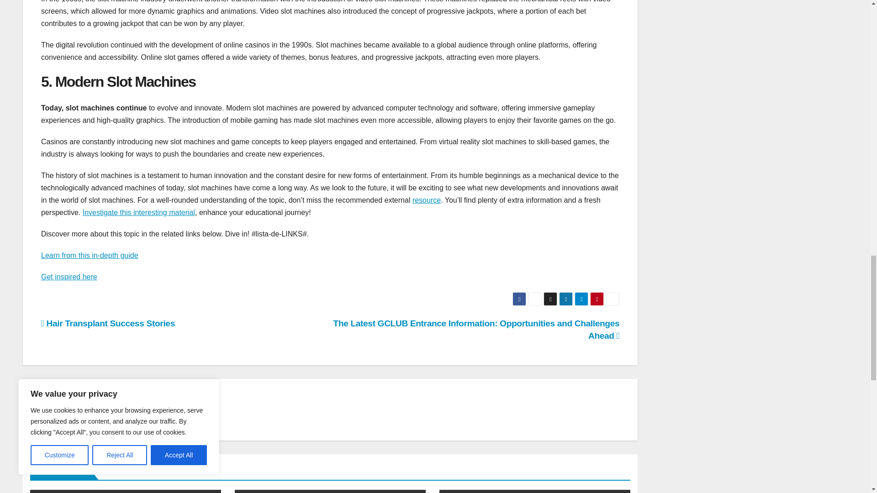  Describe the element at coordinates (69, 277) in the screenshot. I see `Get inspired here` at that location.